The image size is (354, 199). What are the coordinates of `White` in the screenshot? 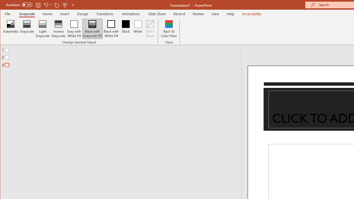 It's located at (138, 29).